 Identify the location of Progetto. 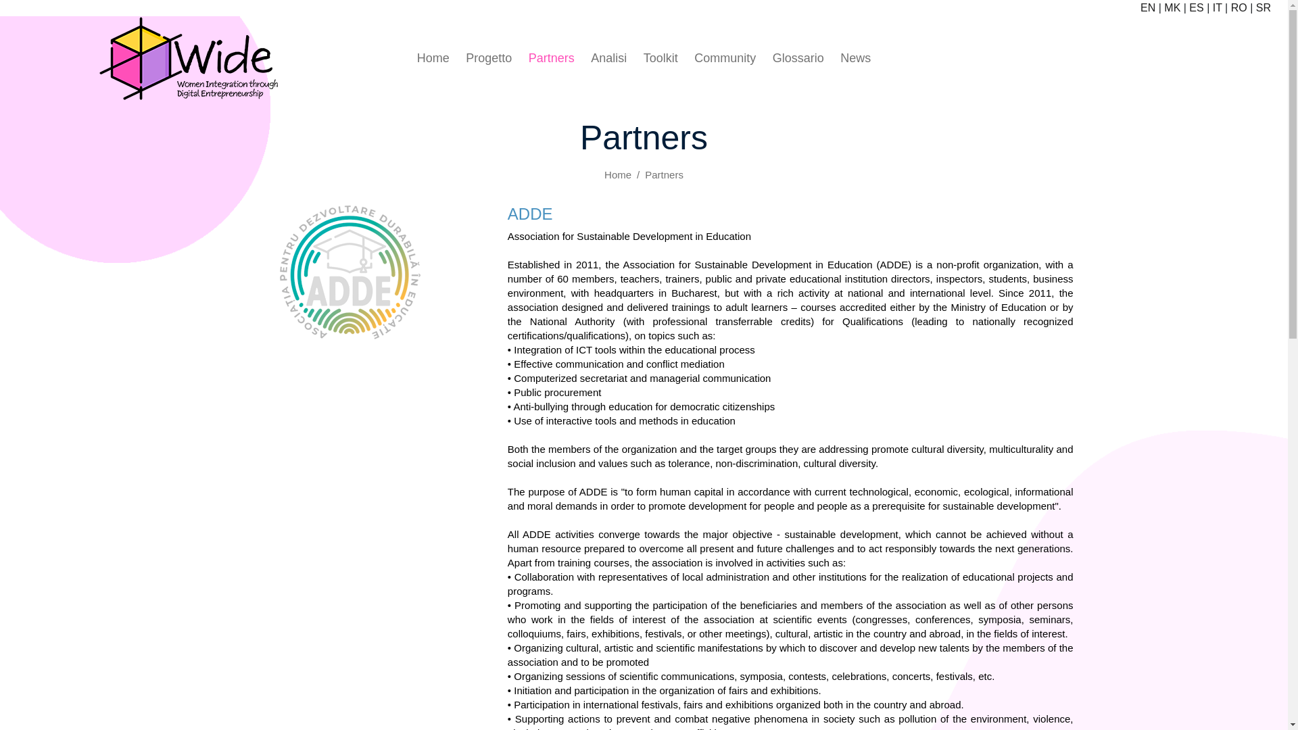
(488, 58).